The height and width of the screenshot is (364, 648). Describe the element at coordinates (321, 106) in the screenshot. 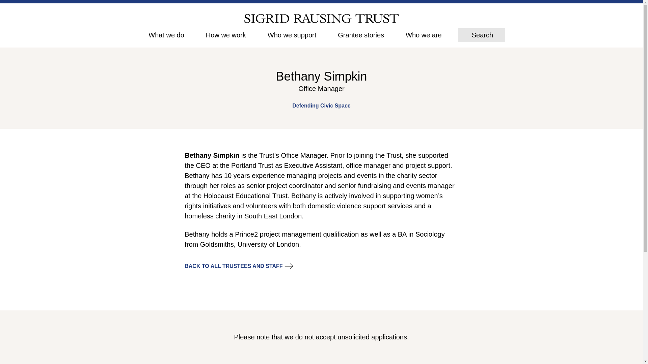

I see `Defending Civic Space` at that location.